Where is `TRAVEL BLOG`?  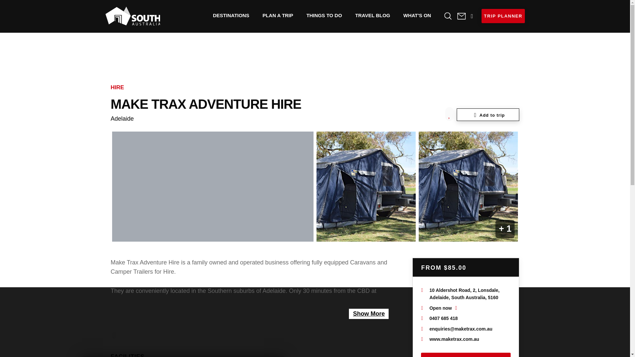
TRAVEL BLOG is located at coordinates (373, 15).